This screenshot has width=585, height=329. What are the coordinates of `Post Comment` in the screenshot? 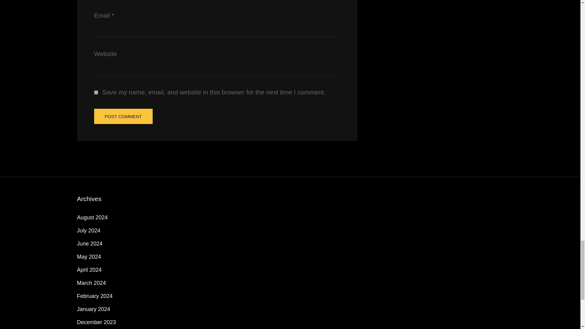 It's located at (123, 116).